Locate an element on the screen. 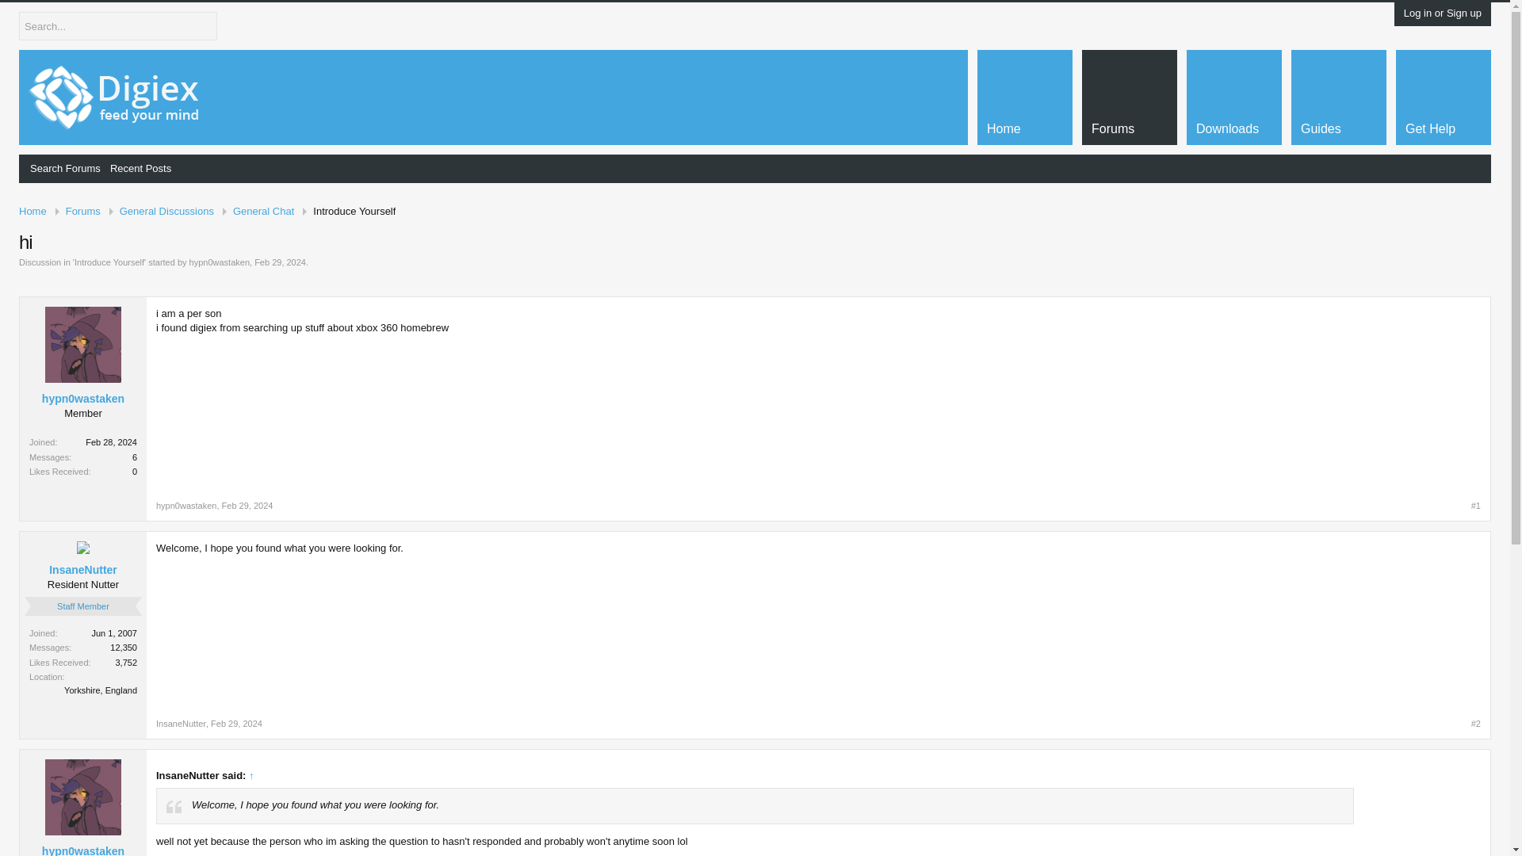  Introduce Yourself is located at coordinates (349, 211).